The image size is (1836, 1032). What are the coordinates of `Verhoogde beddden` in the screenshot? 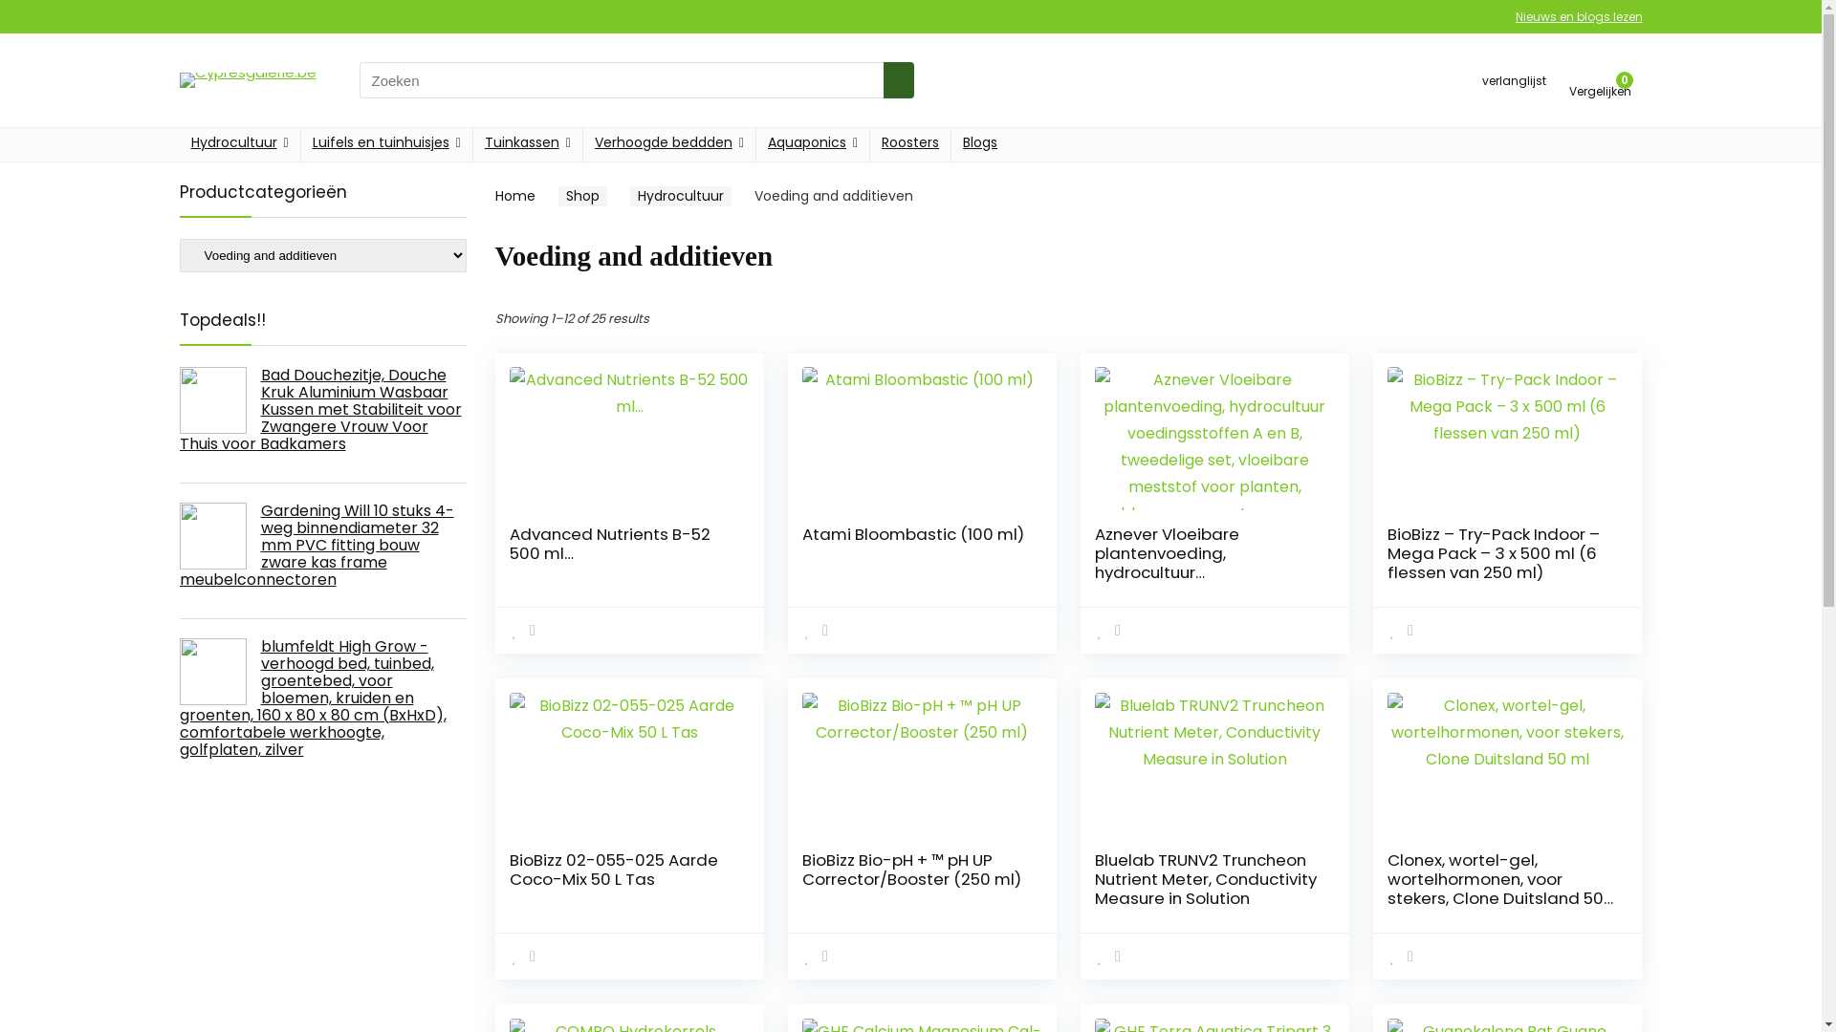 It's located at (669, 145).